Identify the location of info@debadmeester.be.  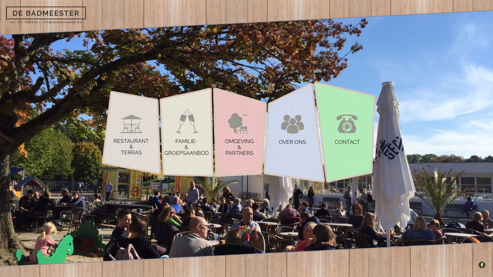
(62, 22).